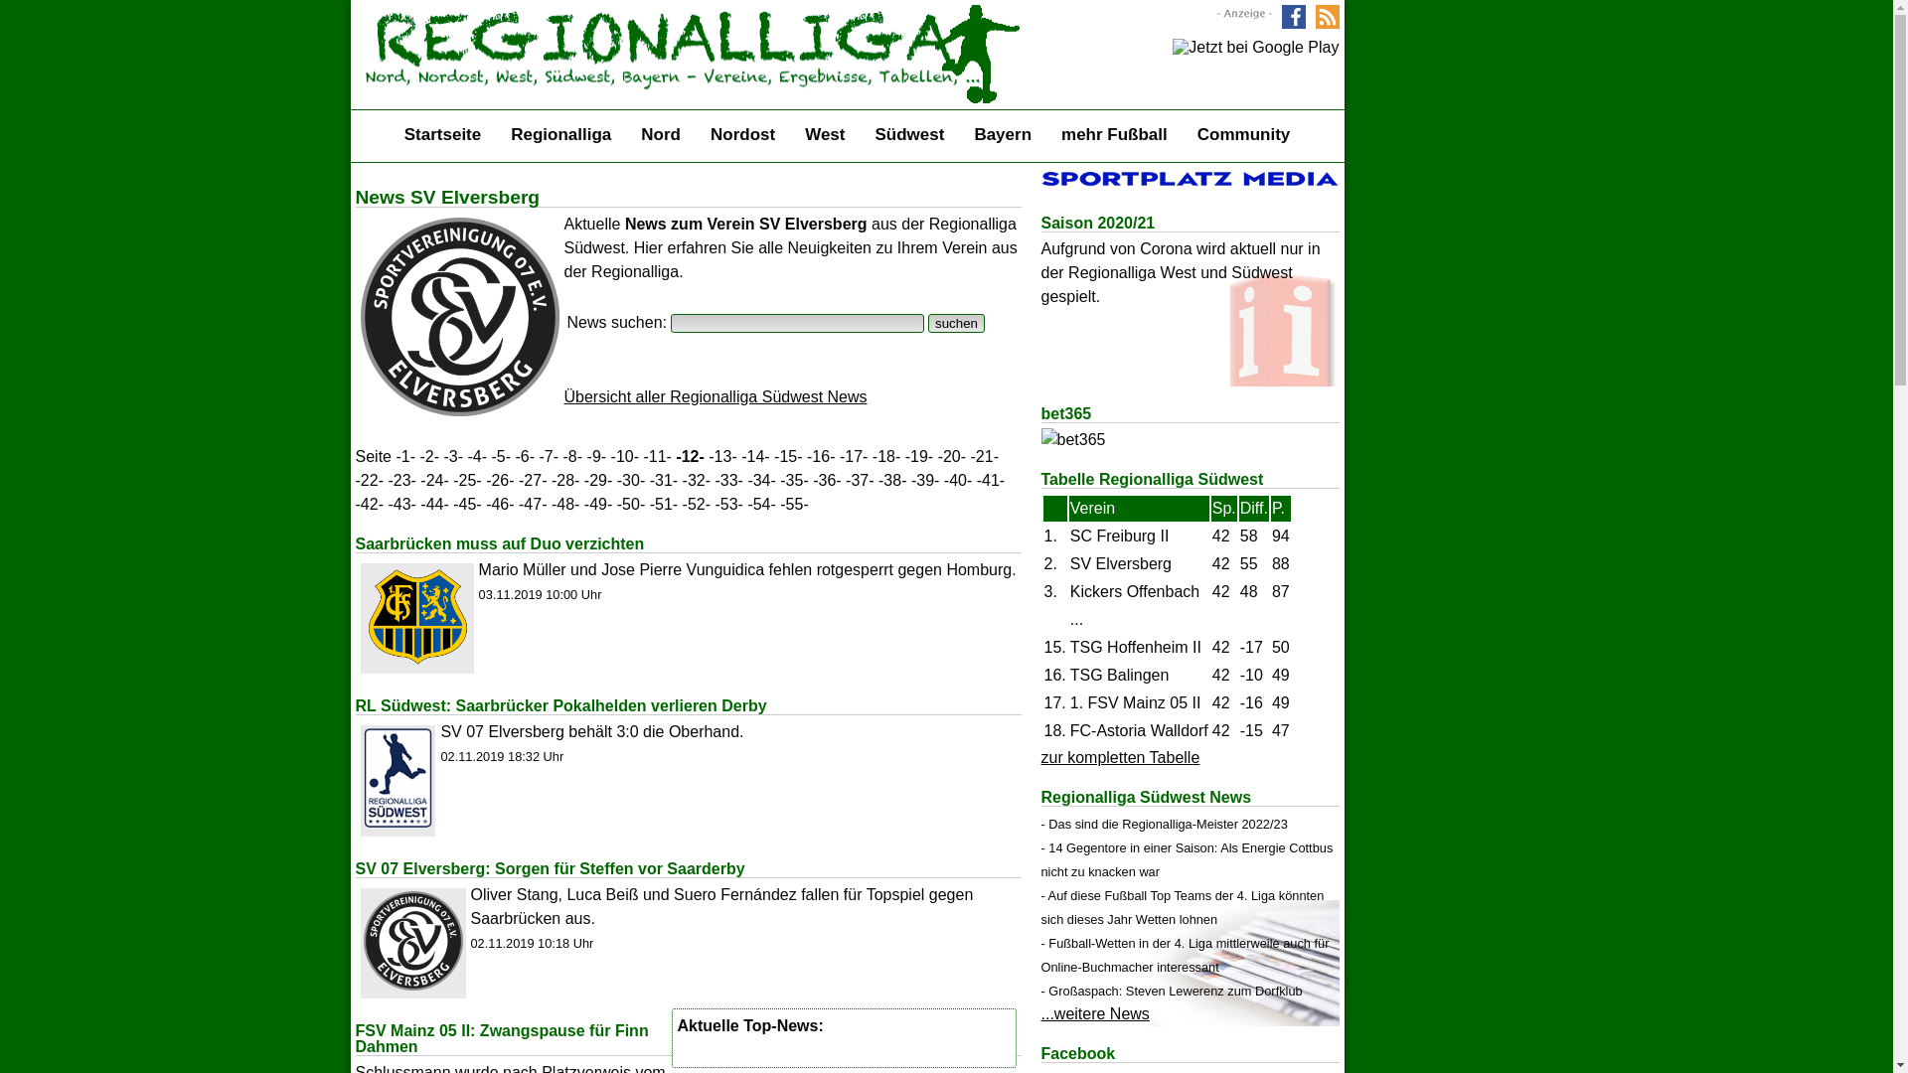 The height and width of the screenshot is (1073, 1908). I want to click on -22-, so click(370, 481).